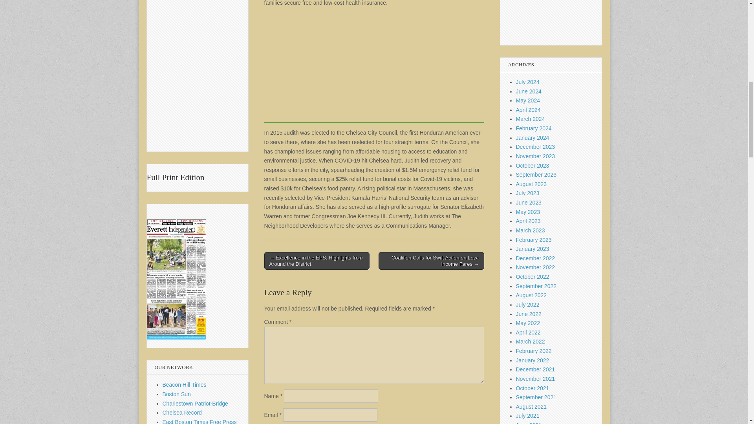 This screenshot has height=424, width=754. Describe the element at coordinates (177, 394) in the screenshot. I see `Boston Sun` at that location.